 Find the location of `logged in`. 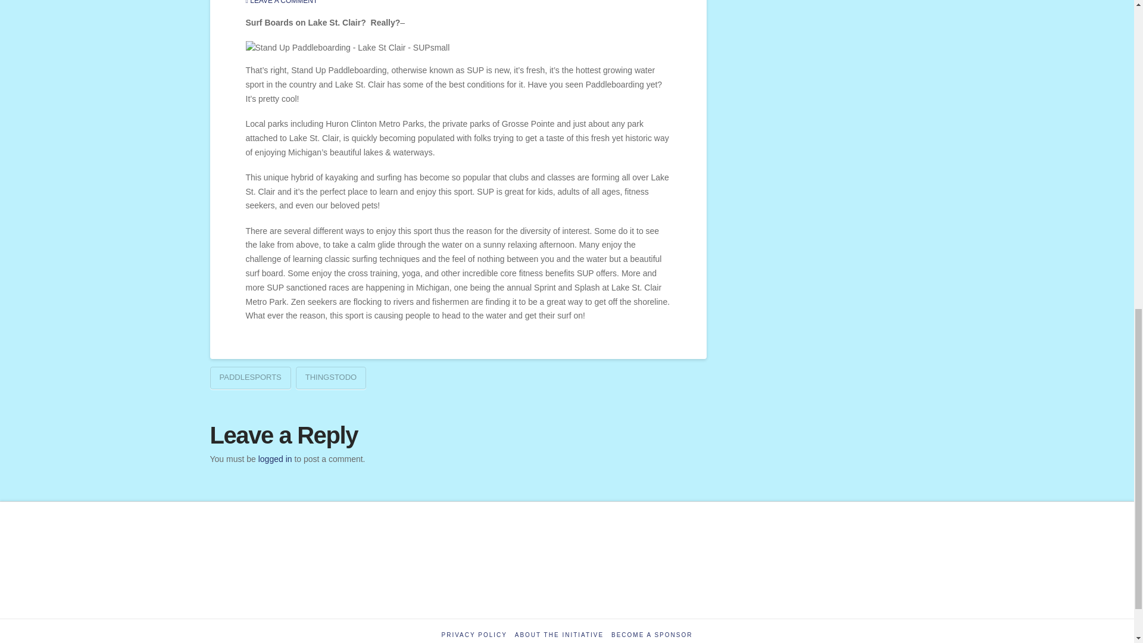

logged in is located at coordinates (275, 458).